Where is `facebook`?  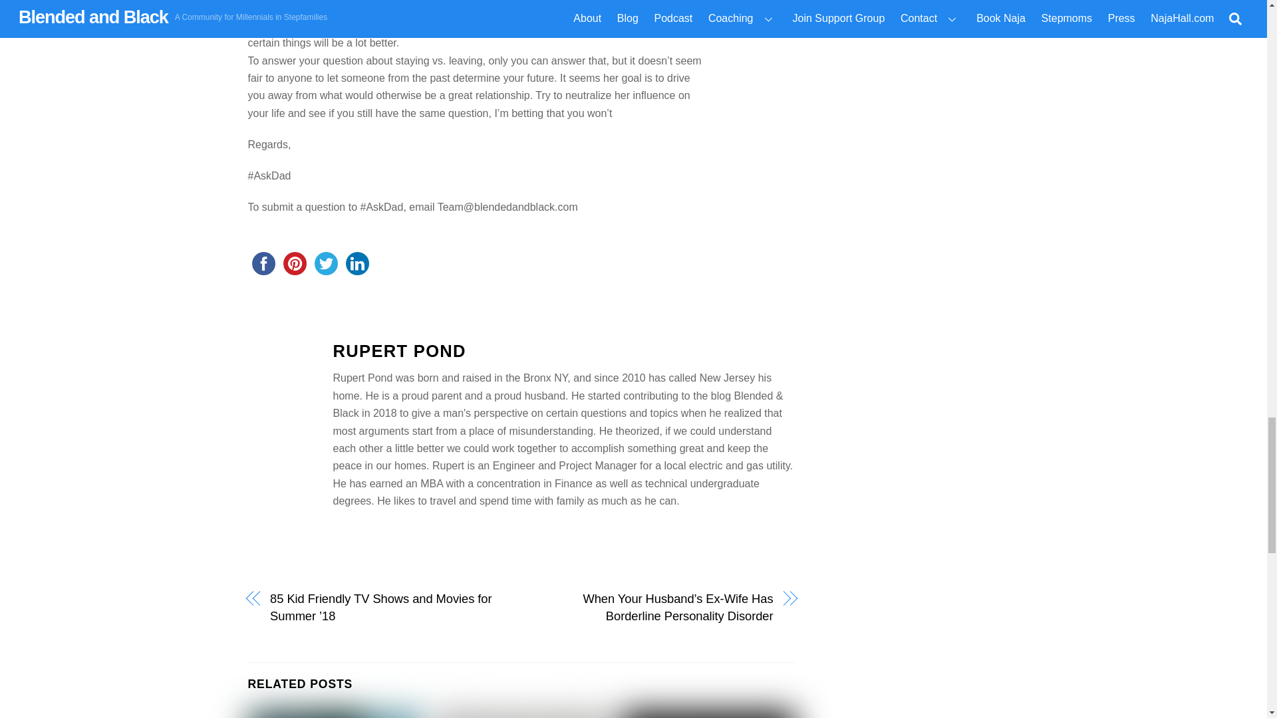
facebook is located at coordinates (263, 263).